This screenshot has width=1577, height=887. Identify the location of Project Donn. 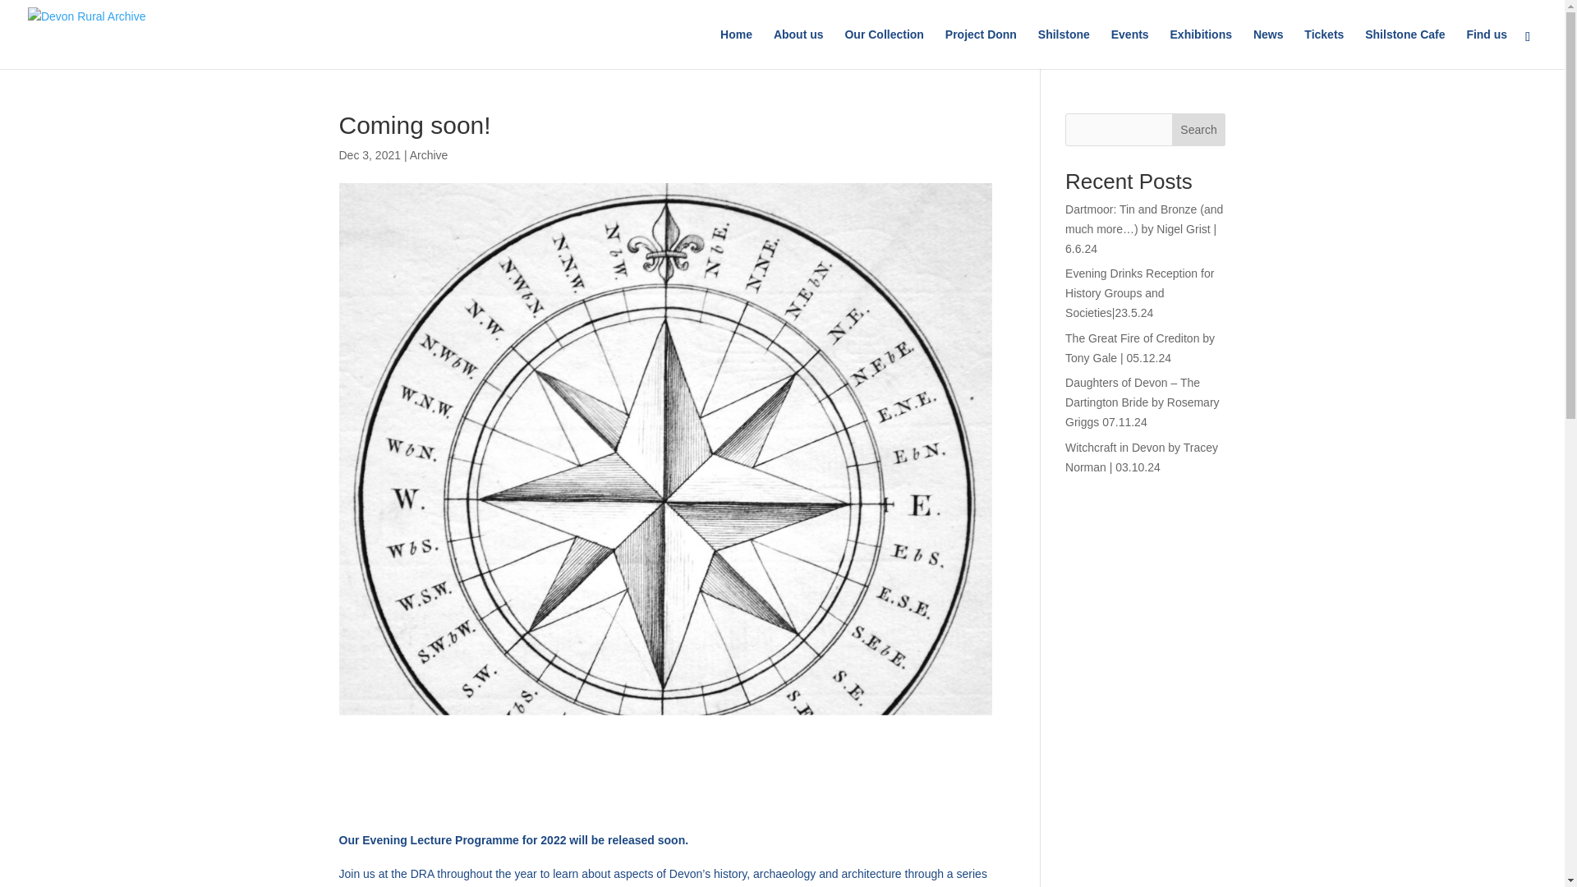
(981, 48).